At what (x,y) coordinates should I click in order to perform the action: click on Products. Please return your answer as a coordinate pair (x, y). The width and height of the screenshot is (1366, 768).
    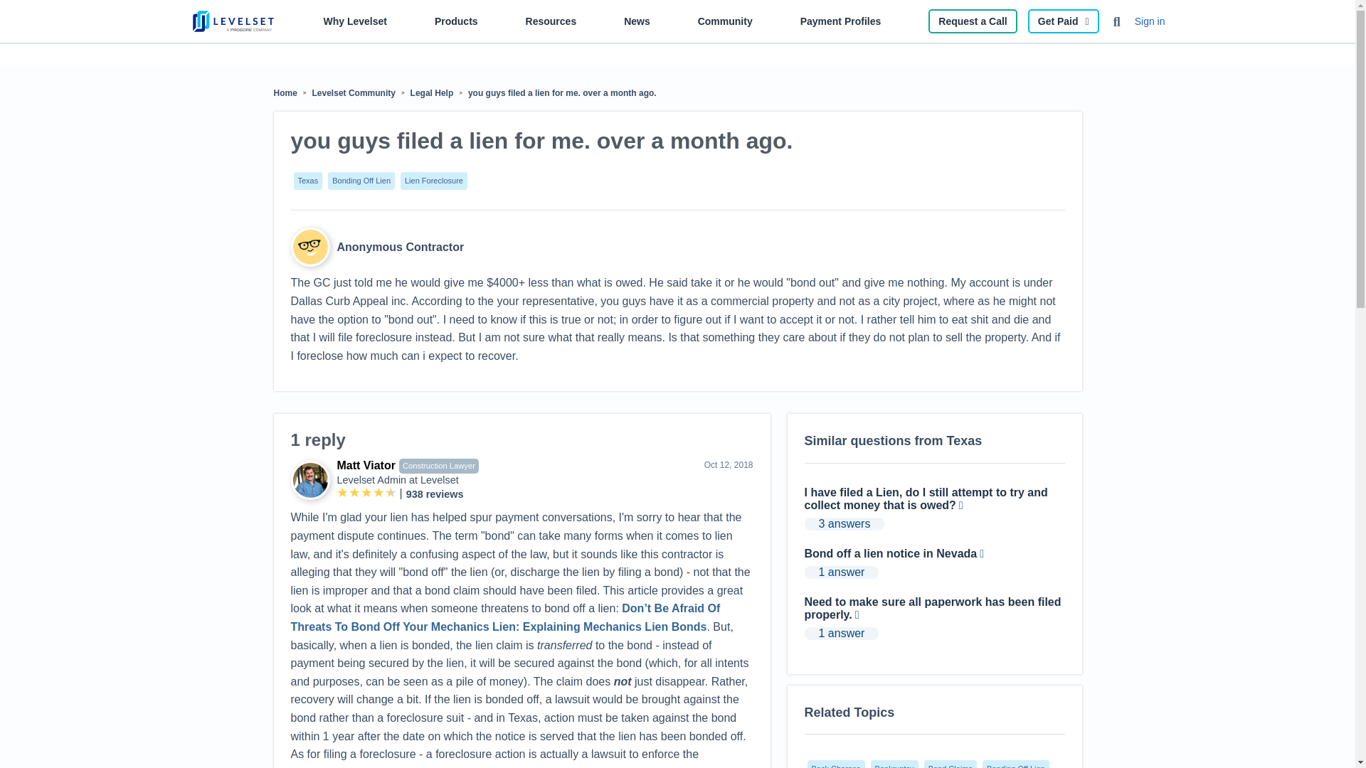
    Looking at the image, I should click on (456, 24).